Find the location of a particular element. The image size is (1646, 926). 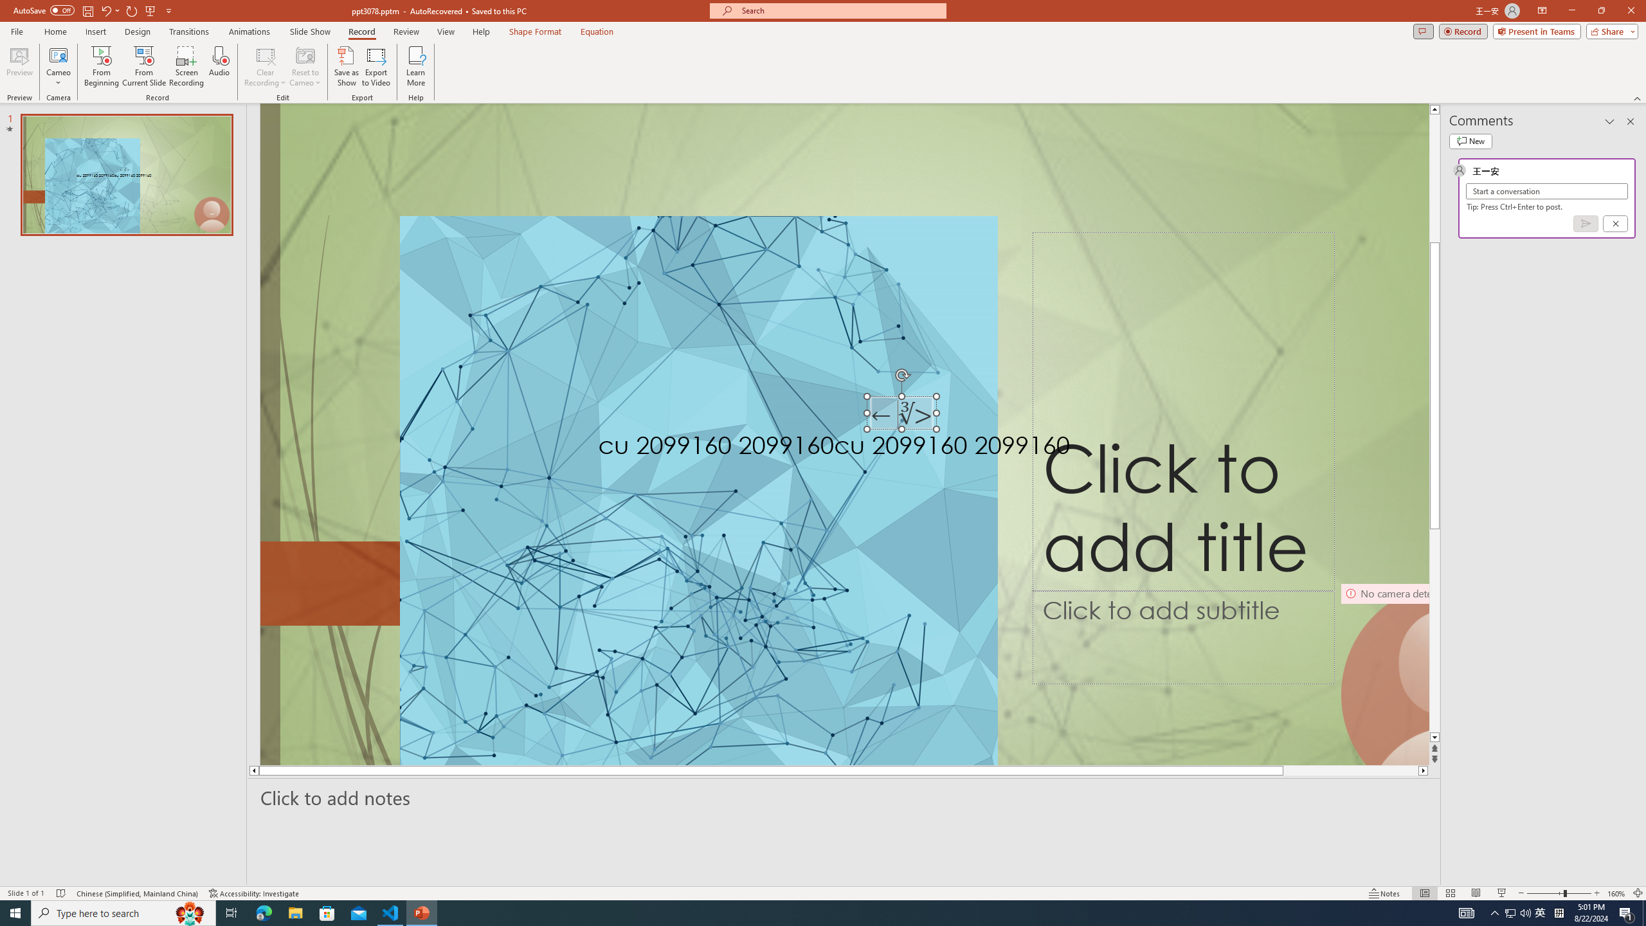

Export to Video is located at coordinates (375, 66).